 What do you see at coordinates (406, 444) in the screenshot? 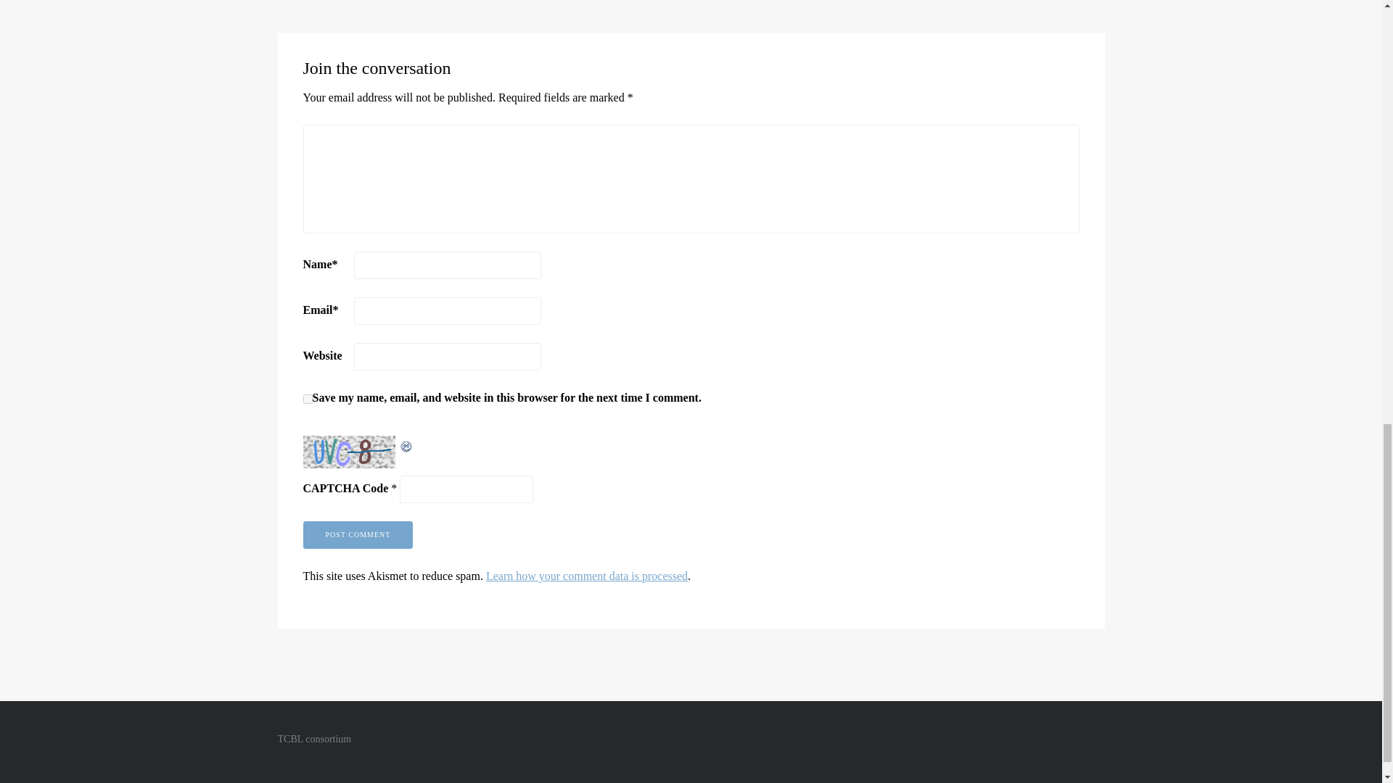
I see `Refresh` at bounding box center [406, 444].